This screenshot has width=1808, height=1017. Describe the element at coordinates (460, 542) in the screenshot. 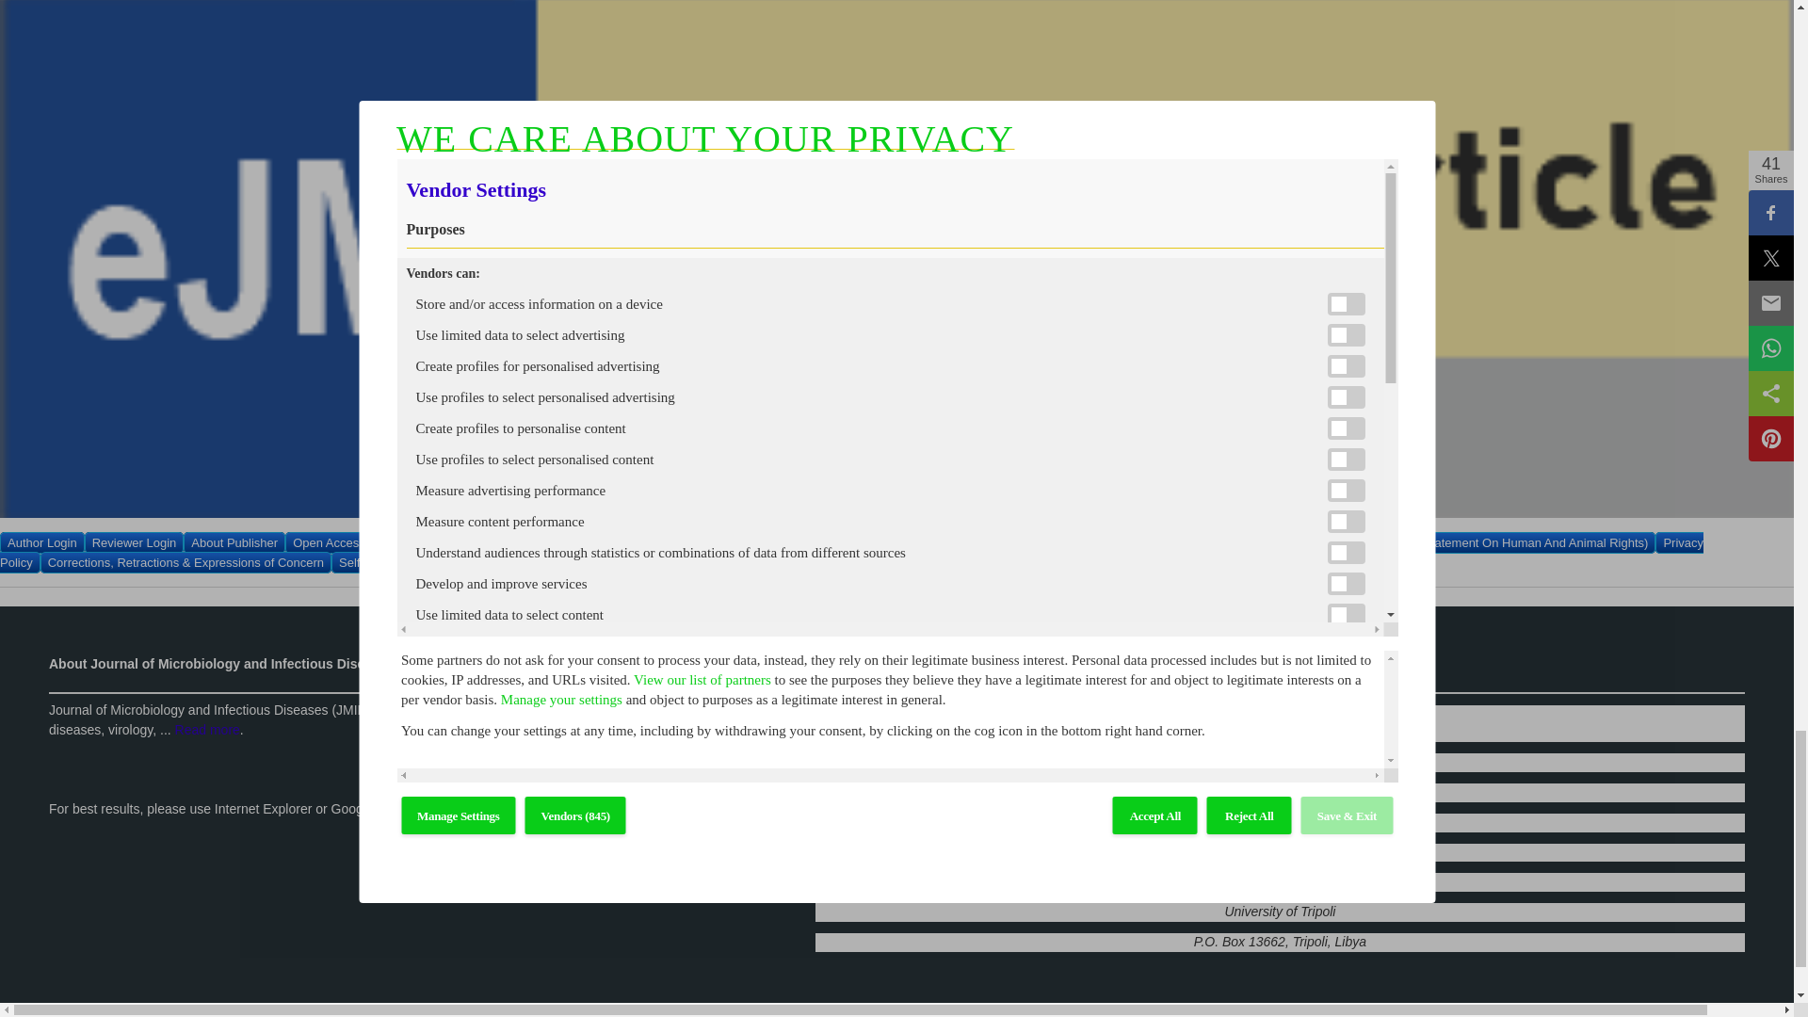

I see `Editorial Policies` at that location.